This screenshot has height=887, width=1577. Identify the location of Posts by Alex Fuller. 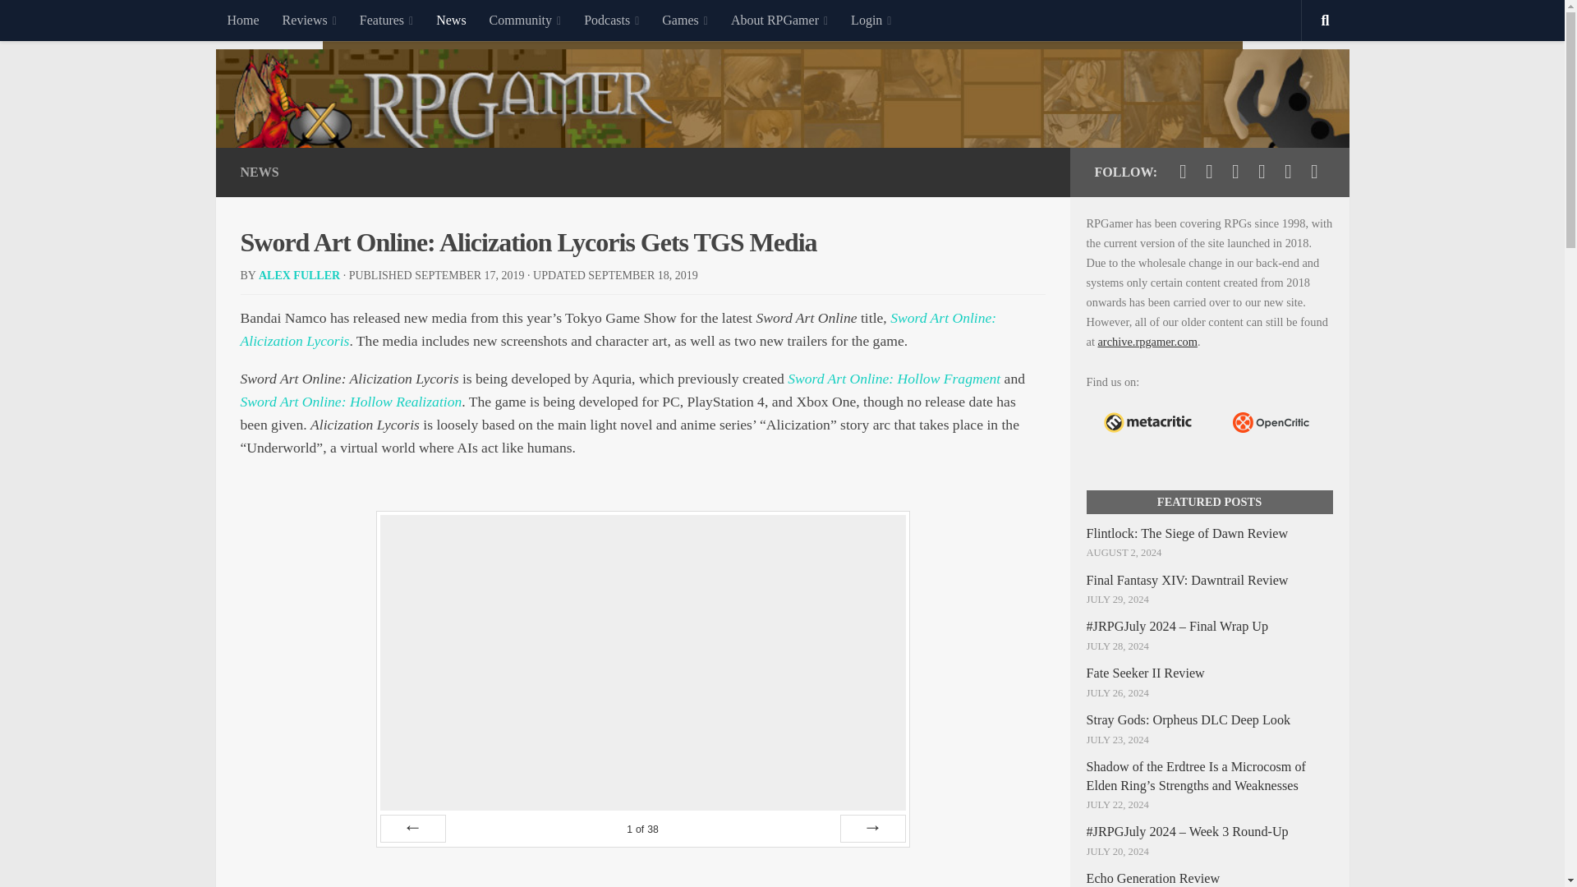
(299, 276).